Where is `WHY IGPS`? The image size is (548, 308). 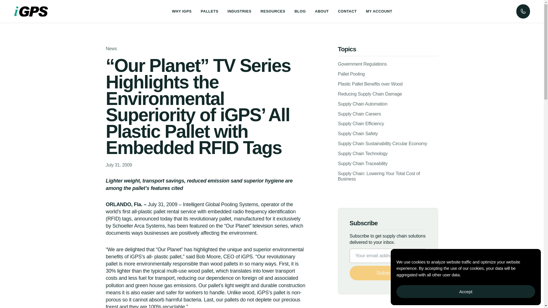 WHY IGPS is located at coordinates (182, 11).